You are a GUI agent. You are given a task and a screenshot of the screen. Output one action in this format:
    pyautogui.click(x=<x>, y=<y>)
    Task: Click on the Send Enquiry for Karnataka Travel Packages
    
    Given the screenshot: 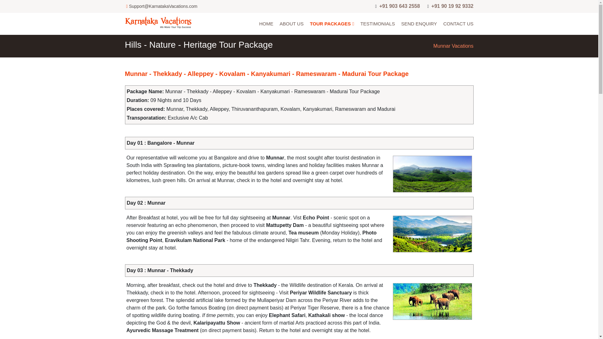 What is the action you would take?
    pyautogui.click(x=419, y=24)
    